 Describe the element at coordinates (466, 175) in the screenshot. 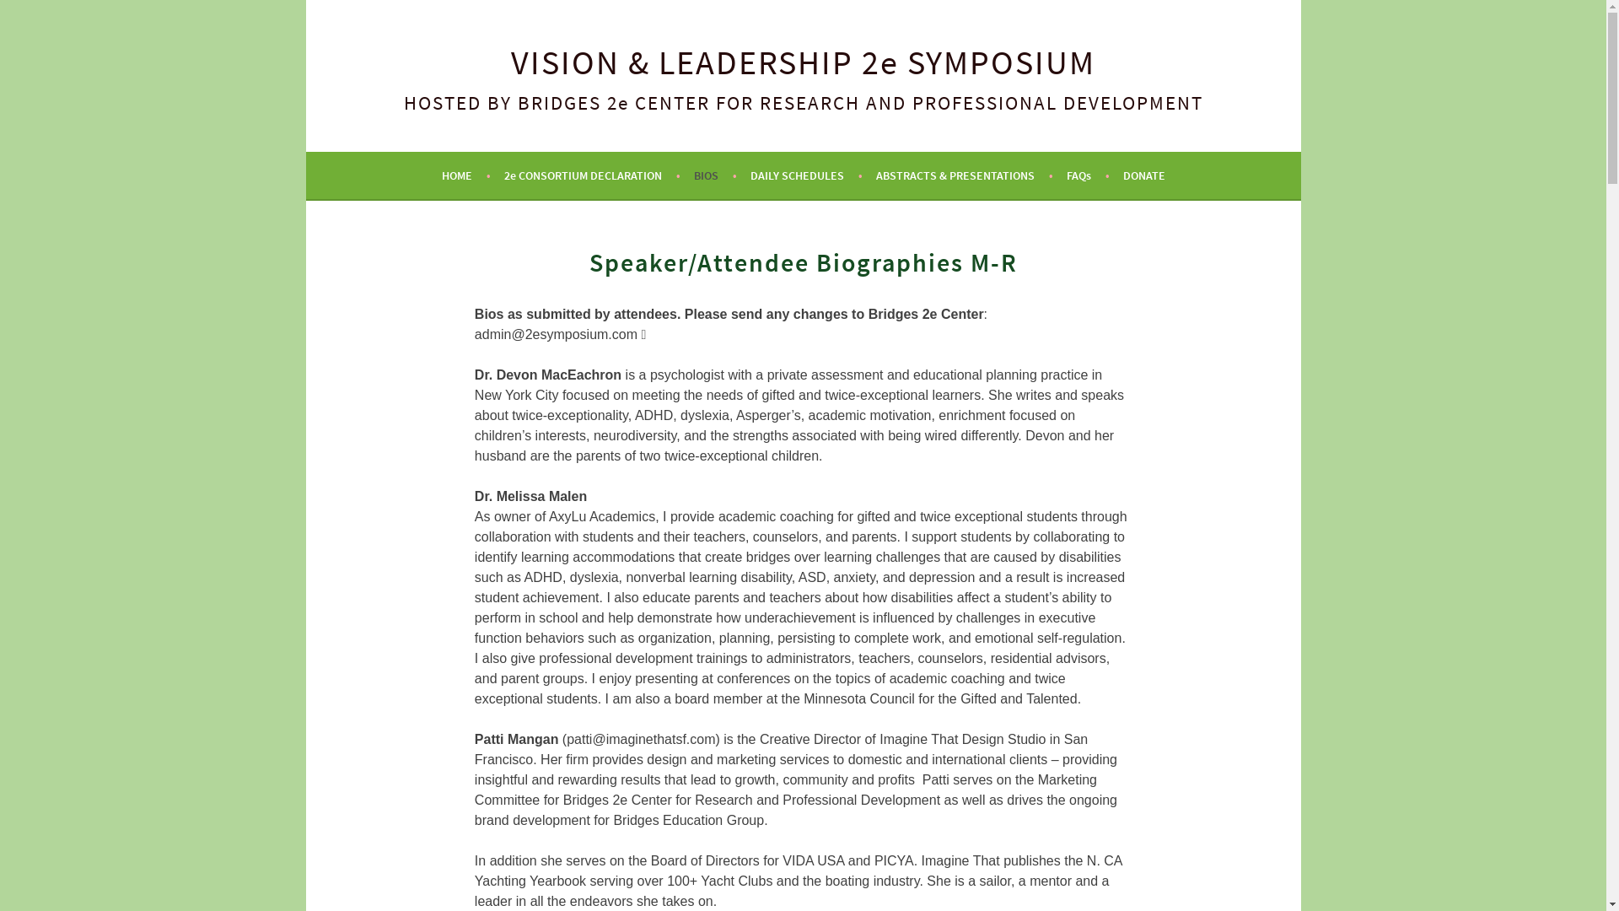

I see `HOME` at that location.